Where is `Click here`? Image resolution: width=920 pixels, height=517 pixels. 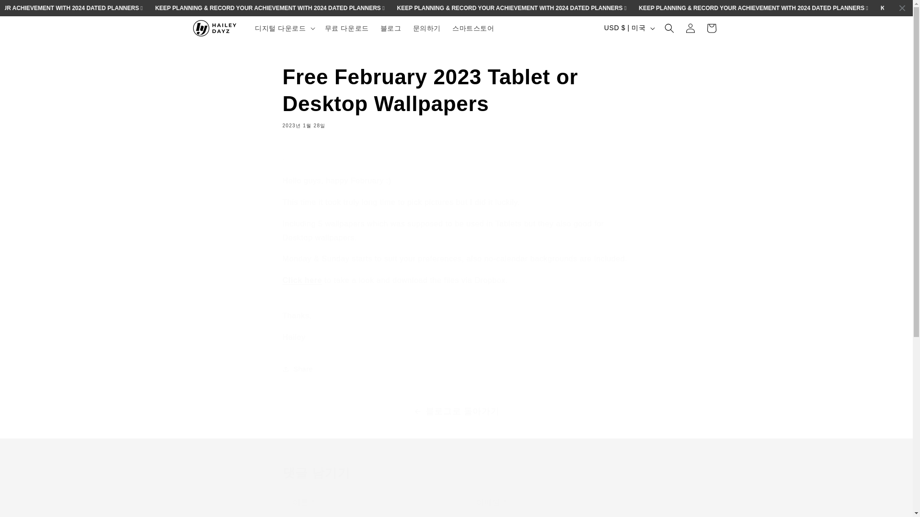 Click here is located at coordinates (302, 280).